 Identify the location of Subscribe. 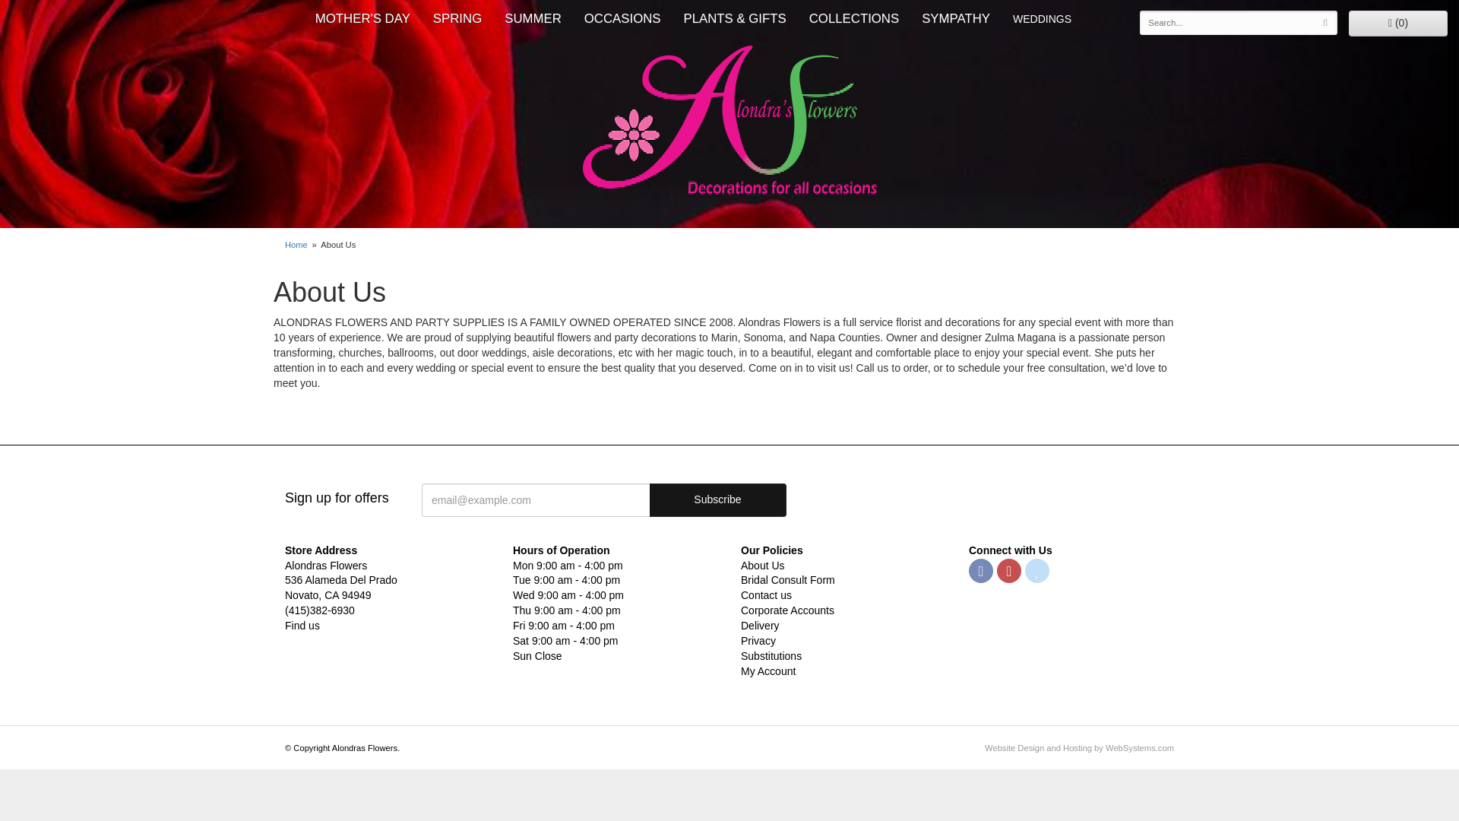
(717, 500).